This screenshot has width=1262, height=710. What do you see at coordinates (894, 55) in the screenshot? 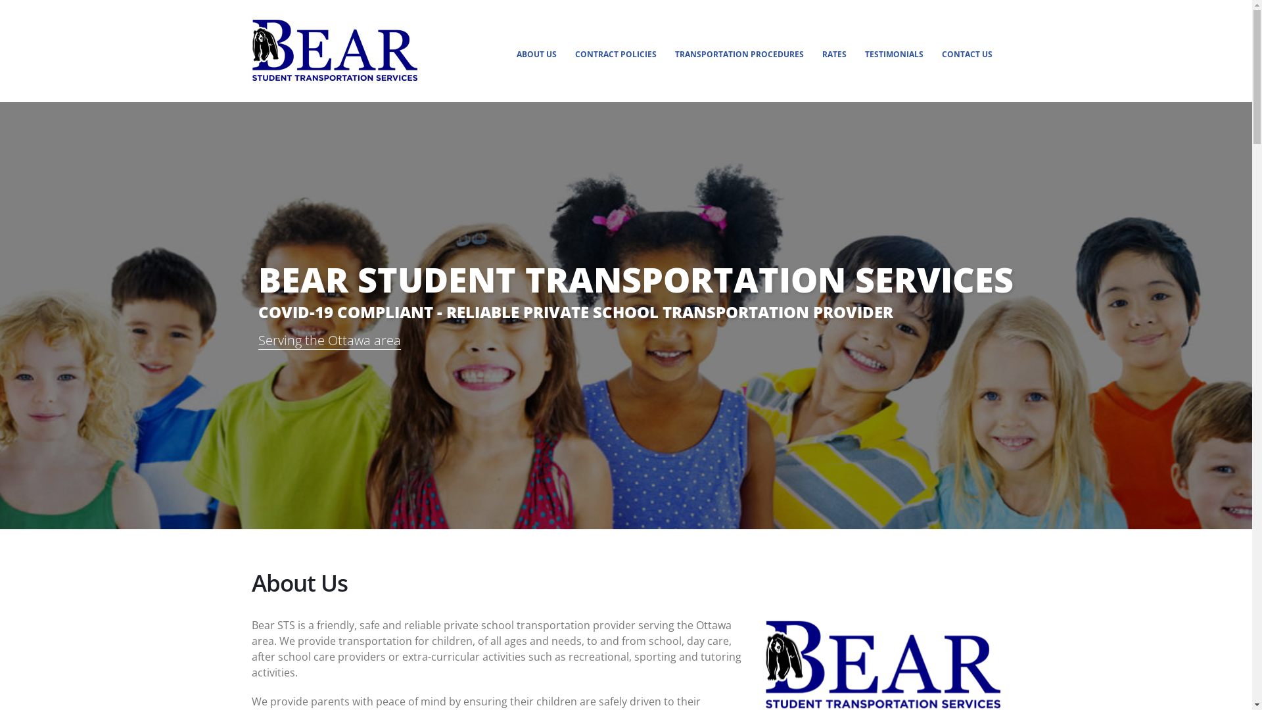
I see `TESTIMONIALS` at bounding box center [894, 55].